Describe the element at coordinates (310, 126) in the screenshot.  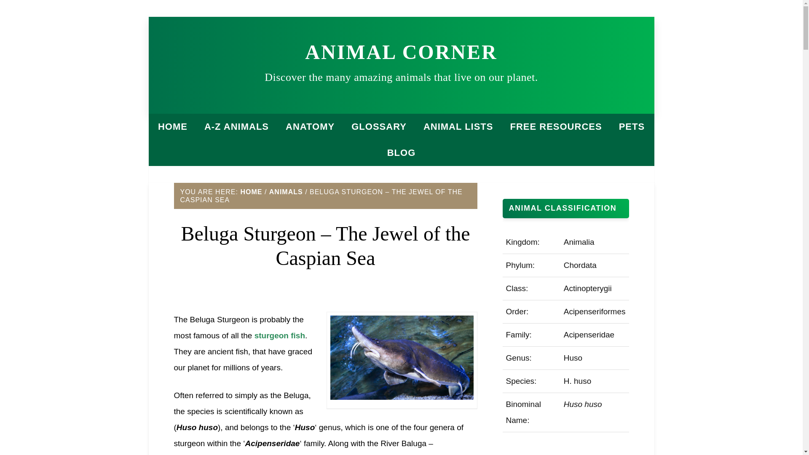
I see `ANATOMY` at that location.